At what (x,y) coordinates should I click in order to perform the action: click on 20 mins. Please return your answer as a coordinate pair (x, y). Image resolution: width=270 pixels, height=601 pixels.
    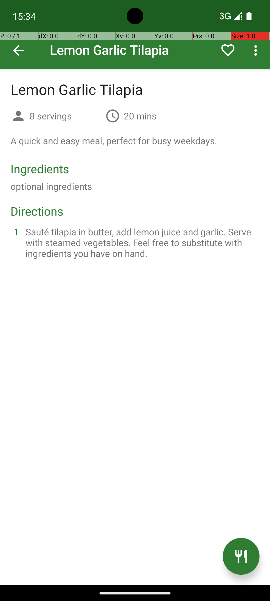
    Looking at the image, I should click on (140, 116).